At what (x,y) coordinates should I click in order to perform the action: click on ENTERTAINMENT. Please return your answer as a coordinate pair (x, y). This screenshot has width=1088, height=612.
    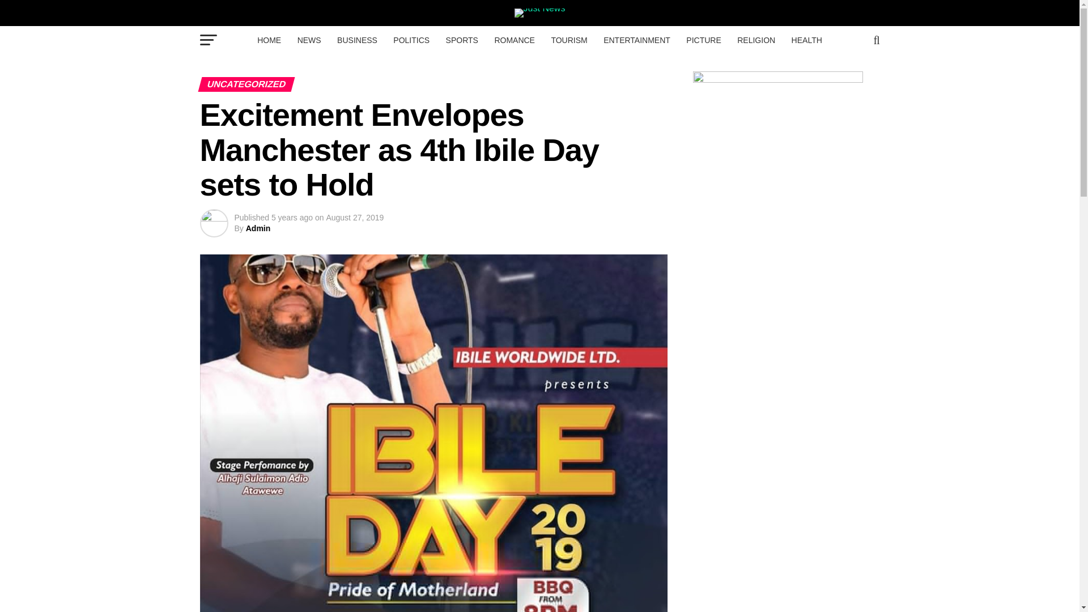
    Looking at the image, I should click on (636, 40).